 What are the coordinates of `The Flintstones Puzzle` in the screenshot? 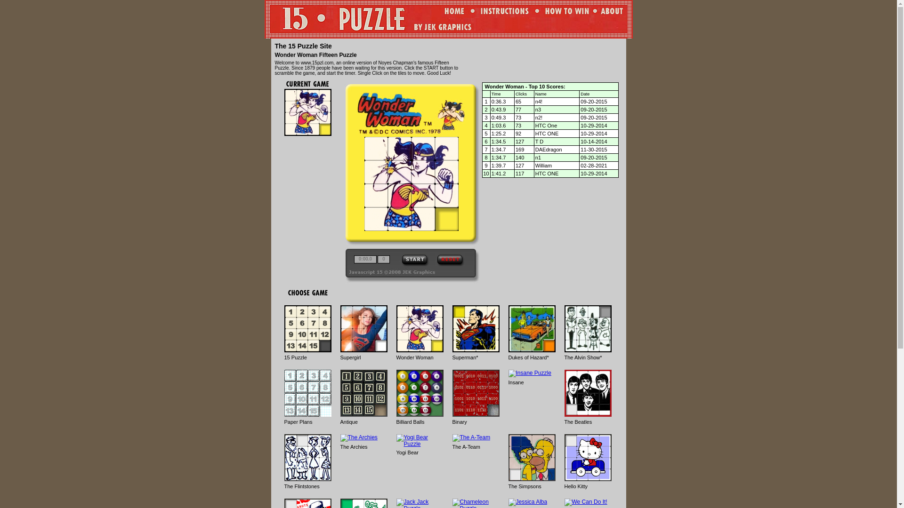 It's located at (308, 458).